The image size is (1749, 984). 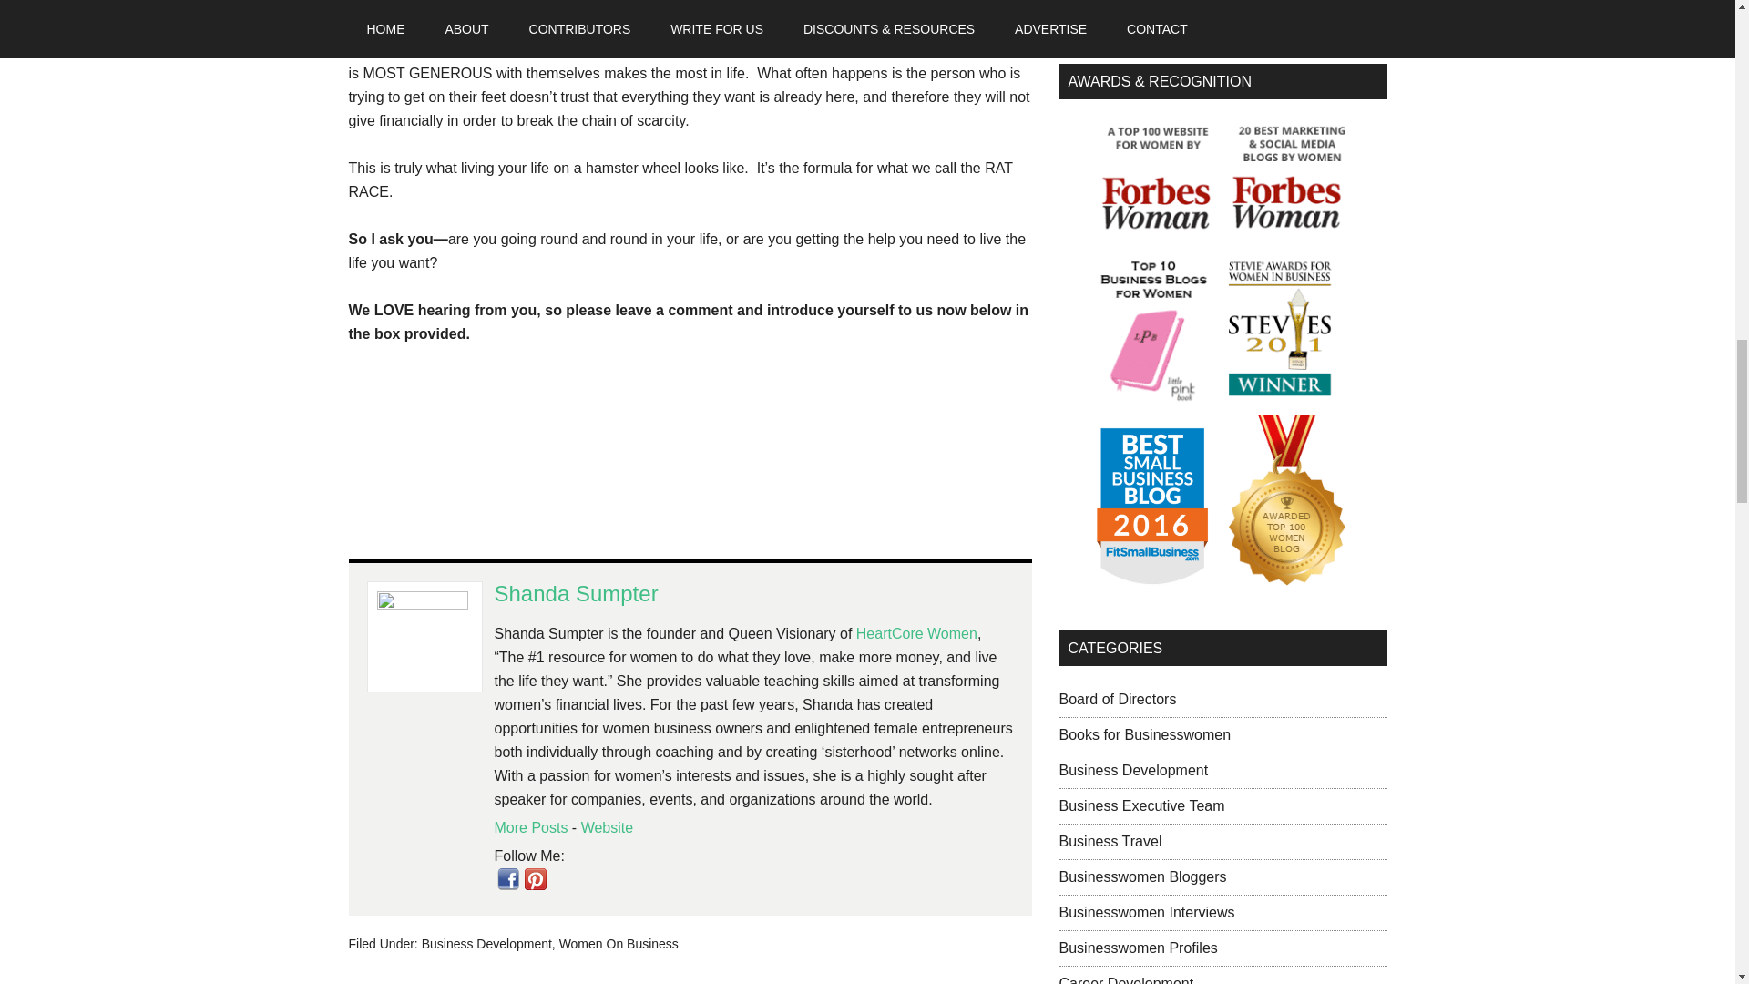 I want to click on HeartCore Women, so click(x=916, y=633).